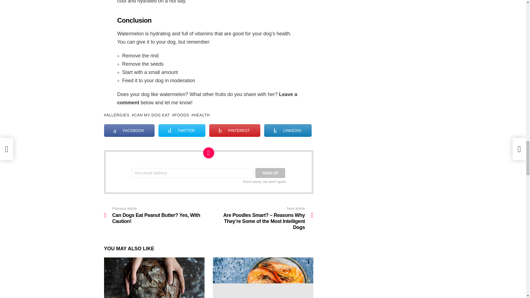 The image size is (530, 298). I want to click on Share on Pinterest, so click(235, 130).